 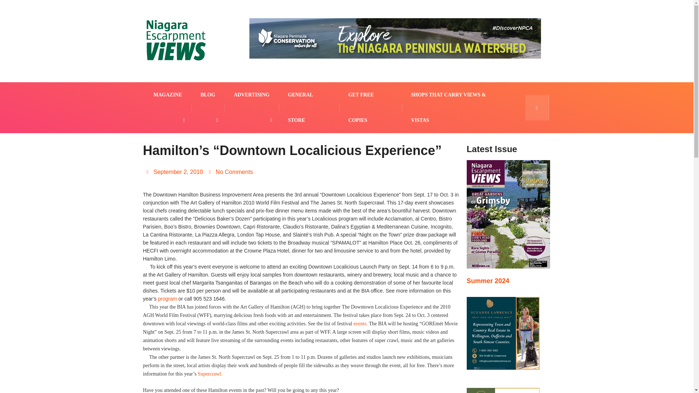 I want to click on Summer 2024, so click(x=488, y=281).